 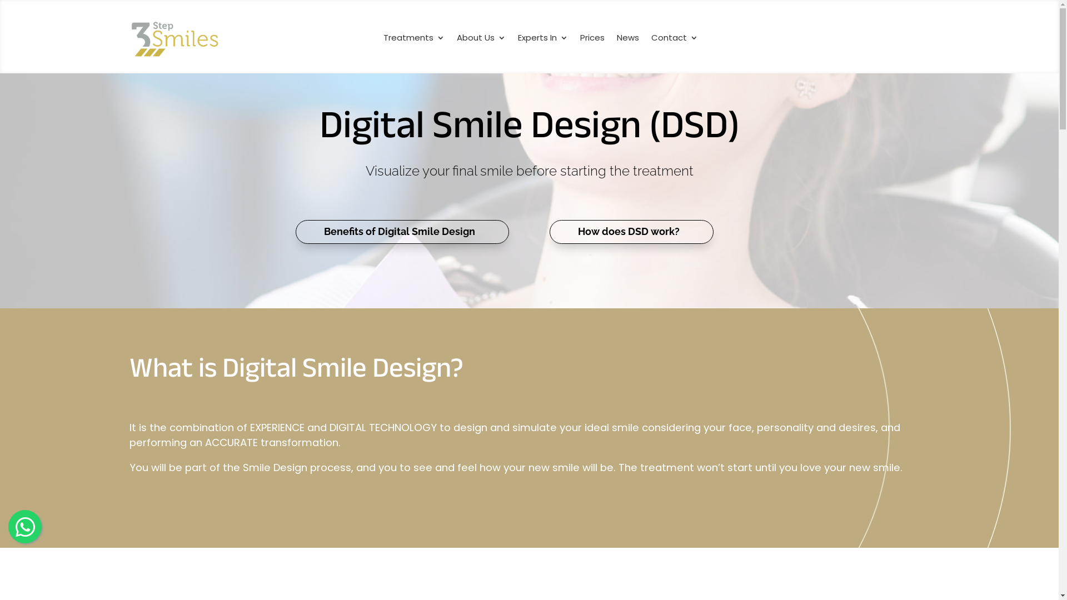 What do you see at coordinates (481, 40) in the screenshot?
I see `About Us` at bounding box center [481, 40].